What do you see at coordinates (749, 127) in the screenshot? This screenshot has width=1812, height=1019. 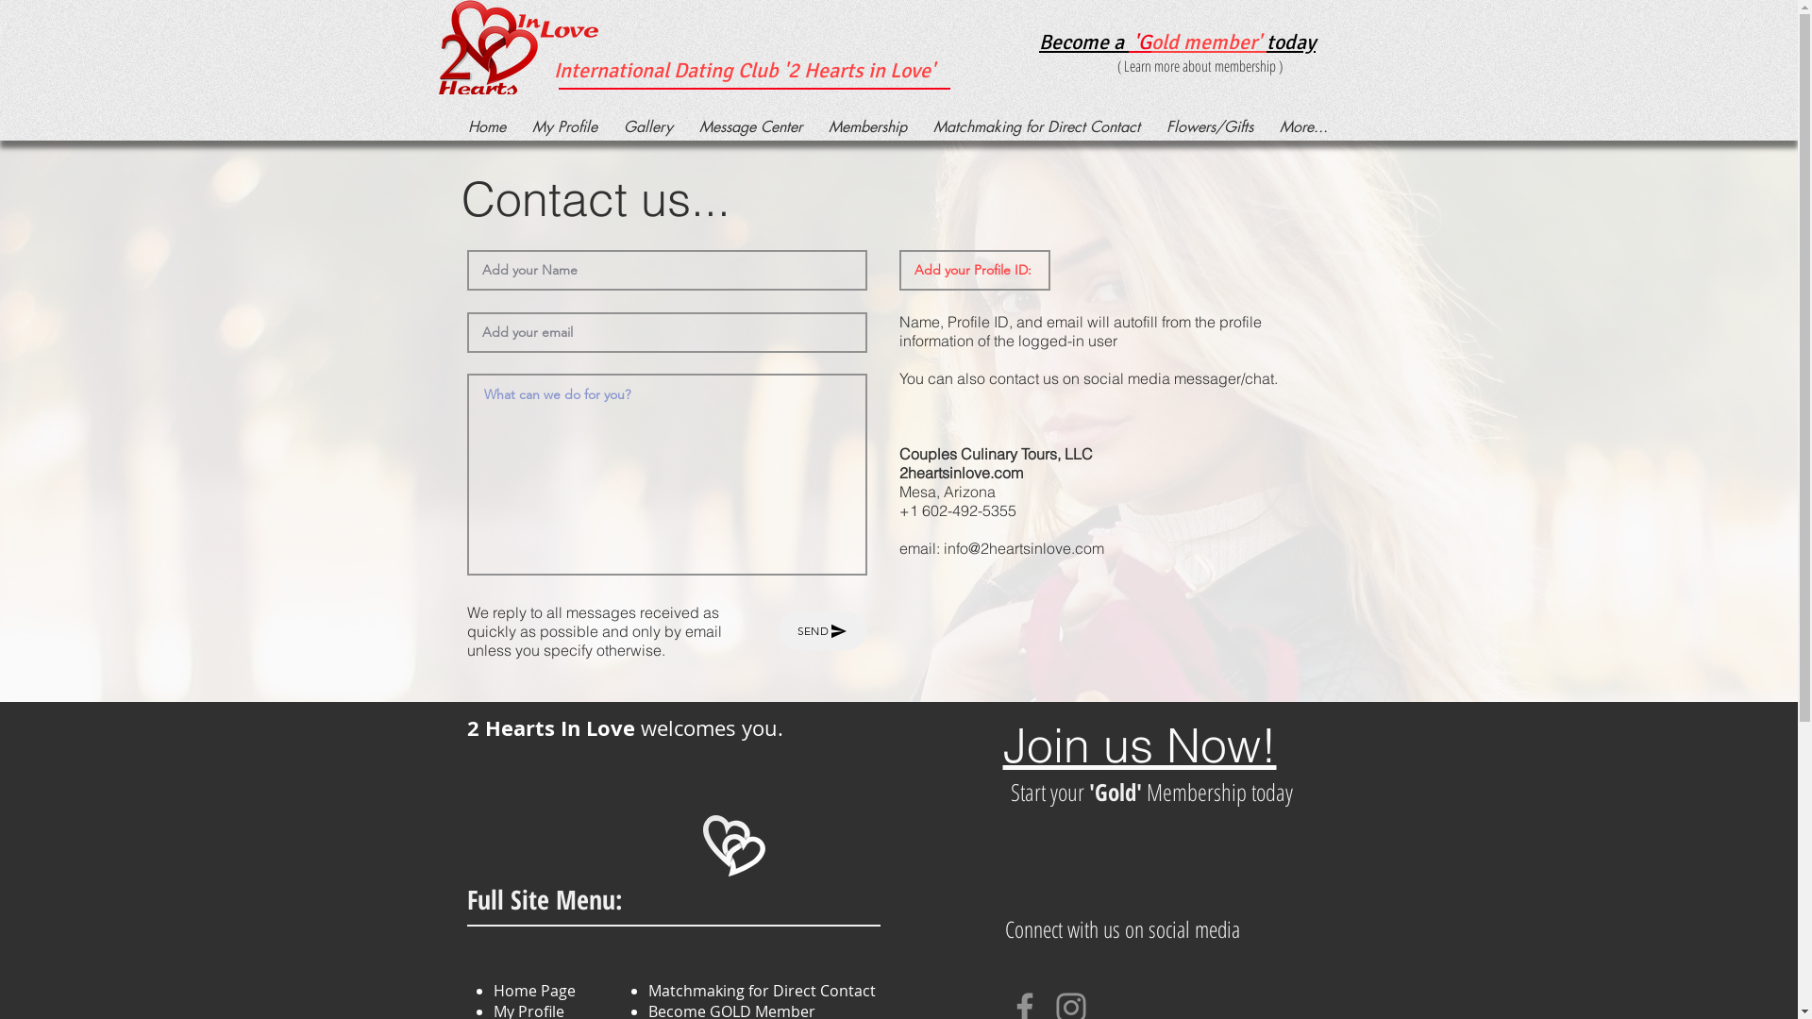 I see `Message Center` at bounding box center [749, 127].